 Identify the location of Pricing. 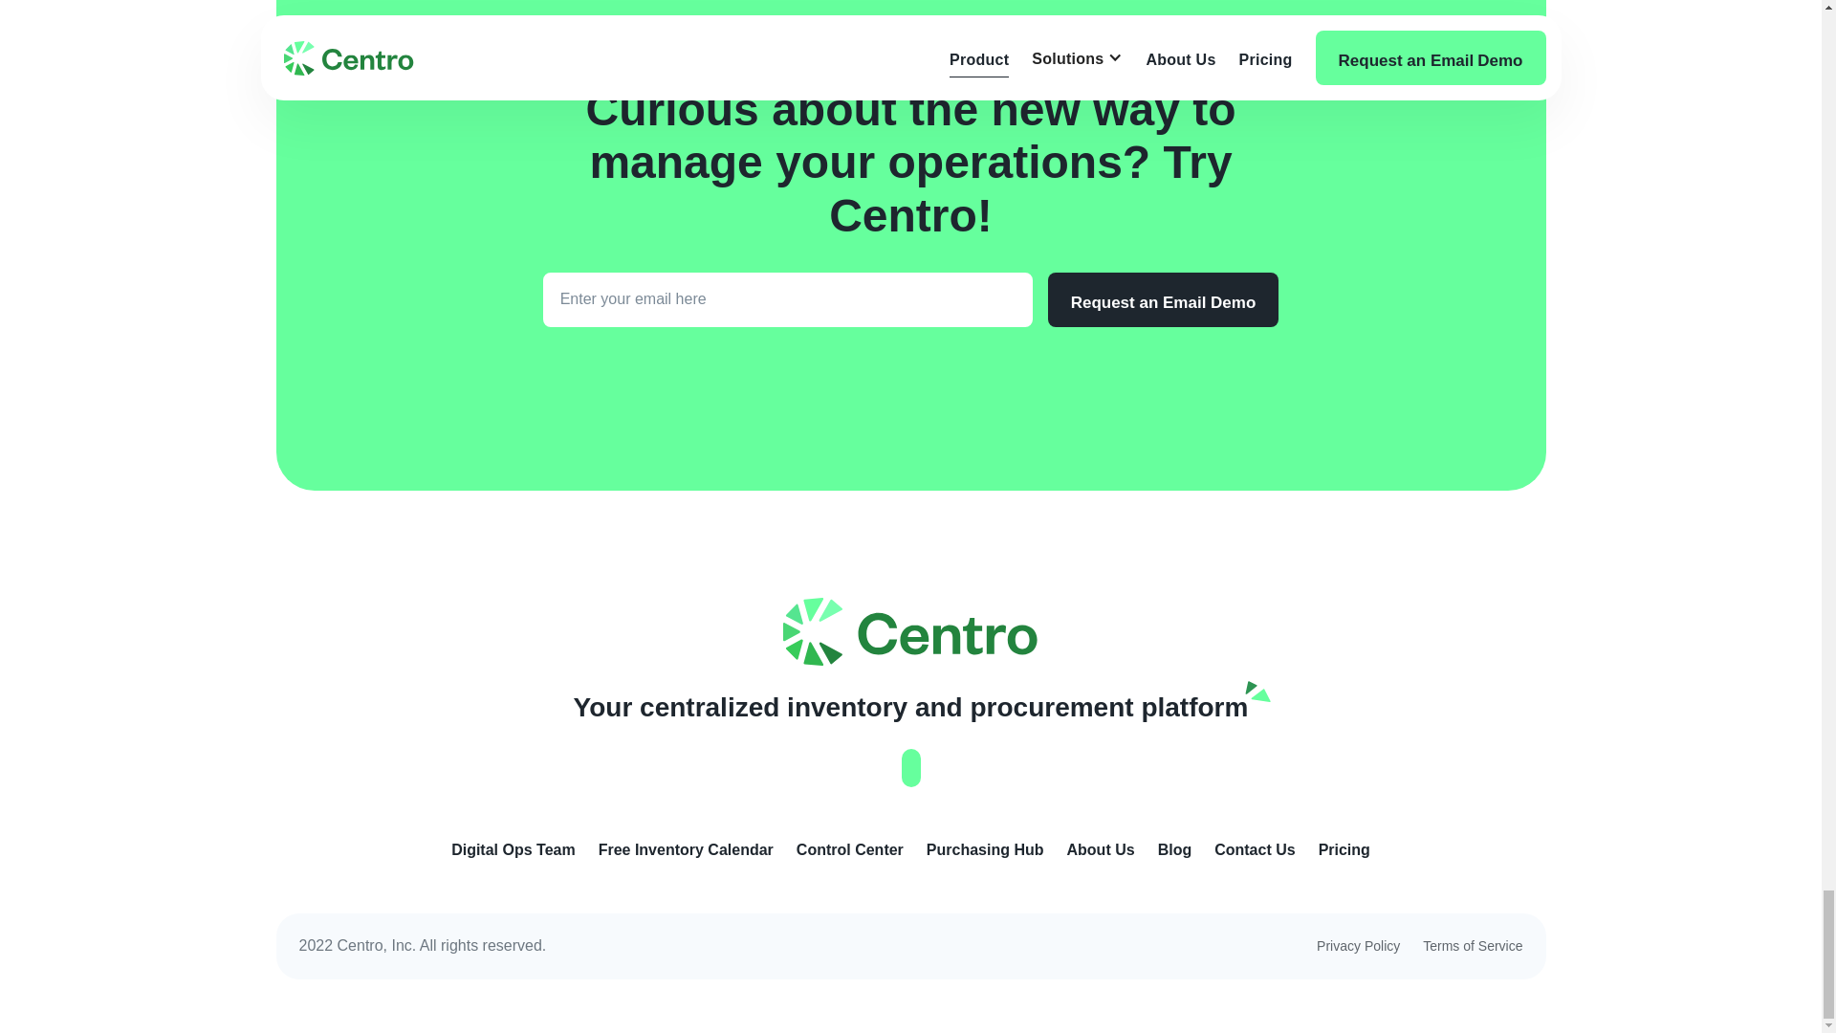
(1344, 849).